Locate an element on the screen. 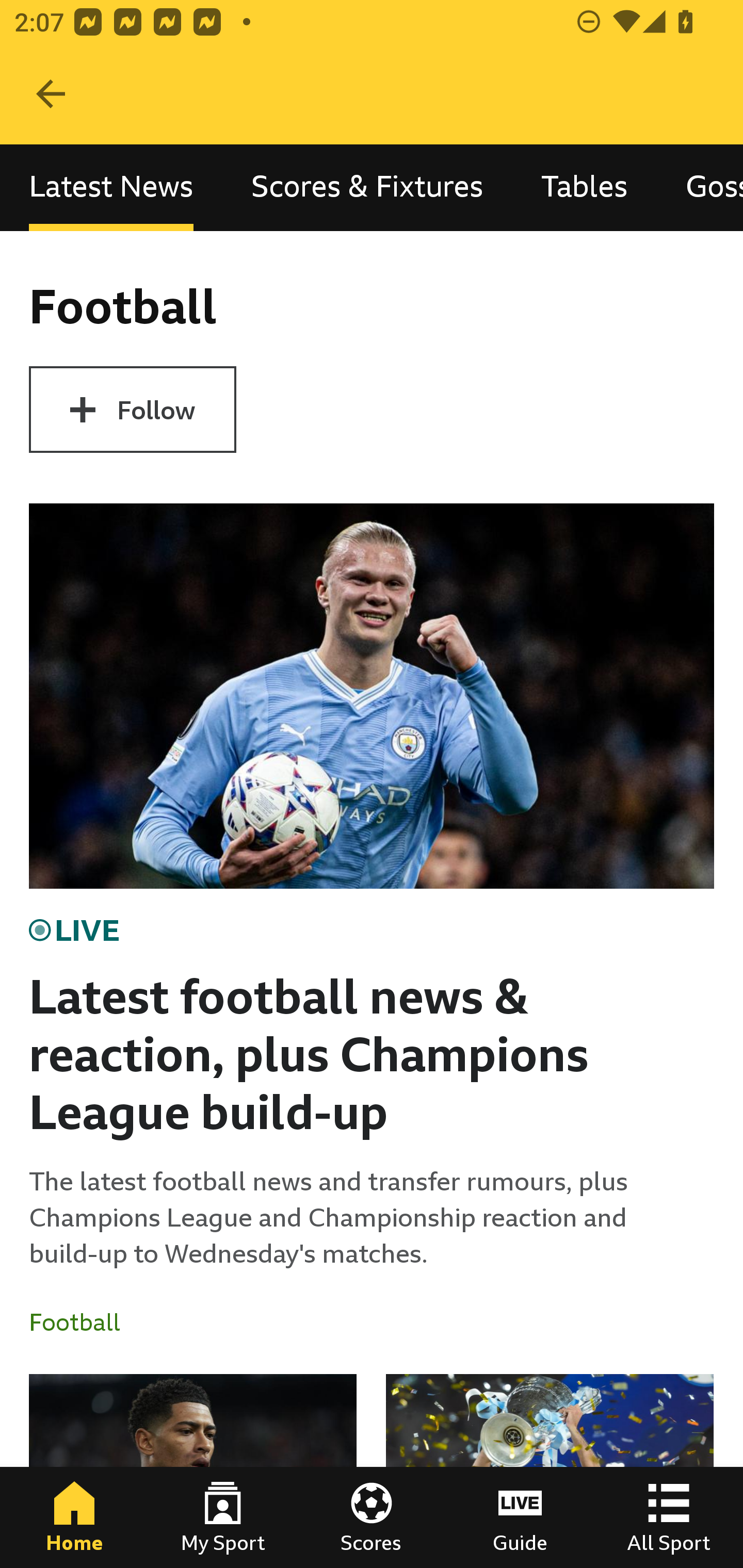  Latest News, selected Latest News is located at coordinates (111, 187).